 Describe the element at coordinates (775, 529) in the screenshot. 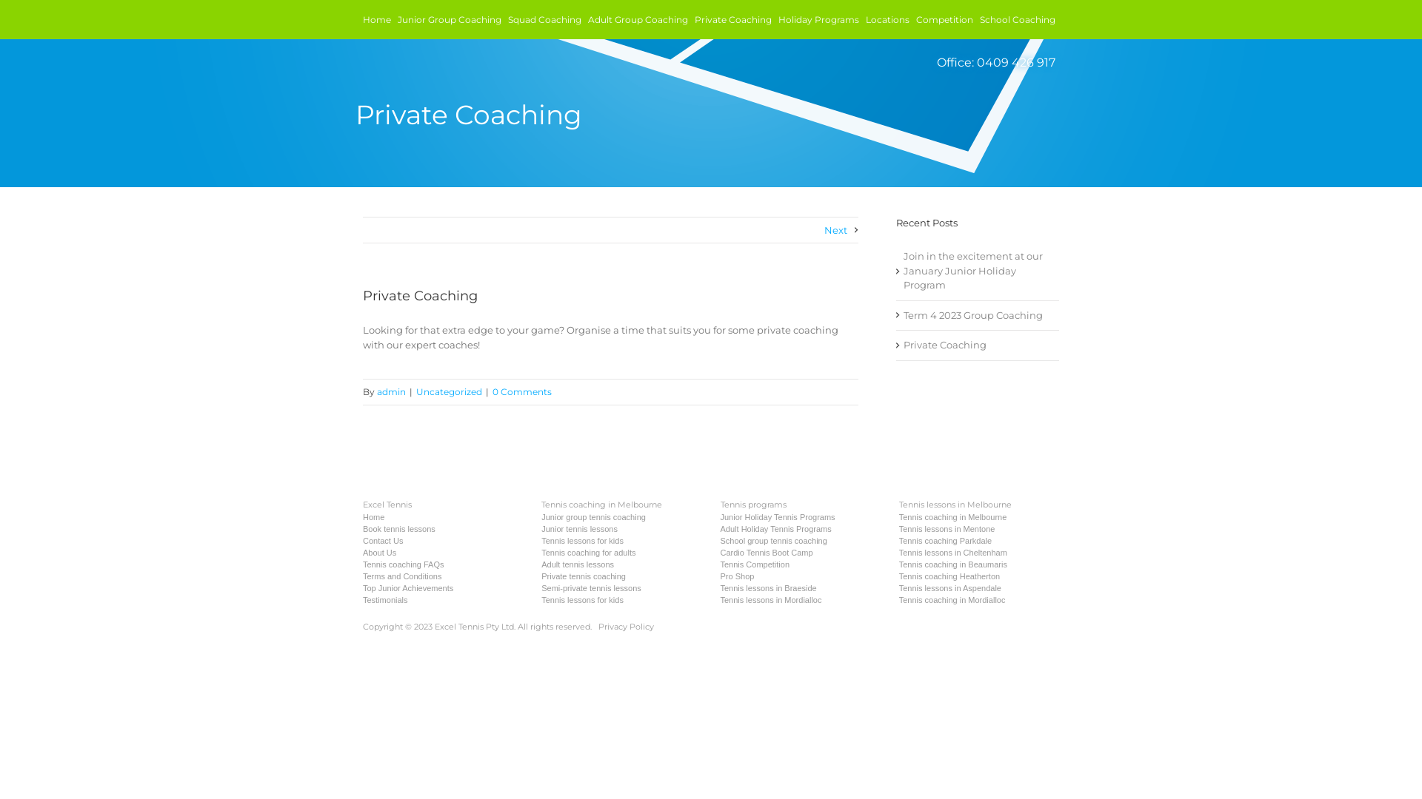

I see `Adult Holiday Tennis Programs` at that location.